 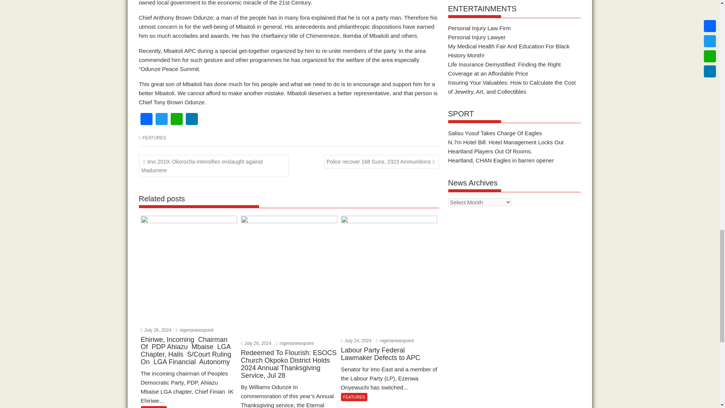 I want to click on Imo 2019: Okorocha intensifies onslaught against Madumere, so click(x=214, y=166).